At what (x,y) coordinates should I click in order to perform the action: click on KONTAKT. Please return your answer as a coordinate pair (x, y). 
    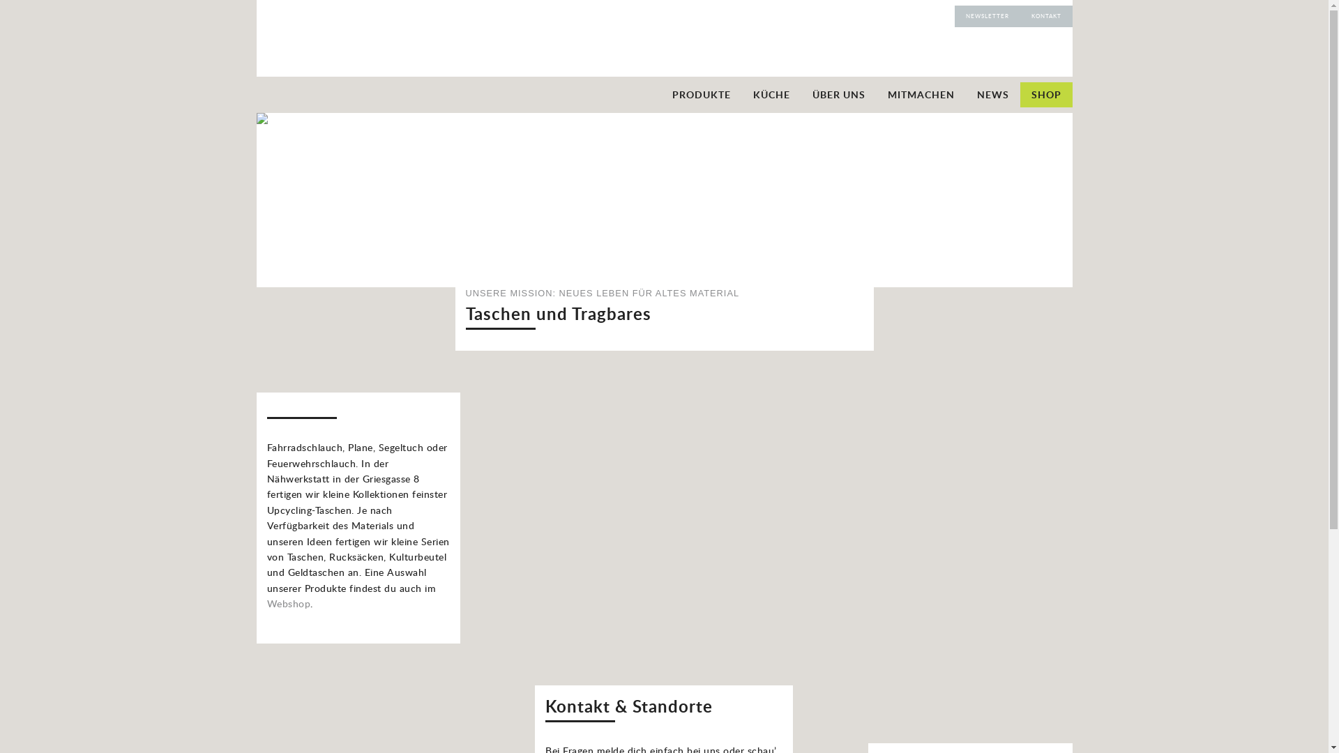
    Looking at the image, I should click on (1046, 16).